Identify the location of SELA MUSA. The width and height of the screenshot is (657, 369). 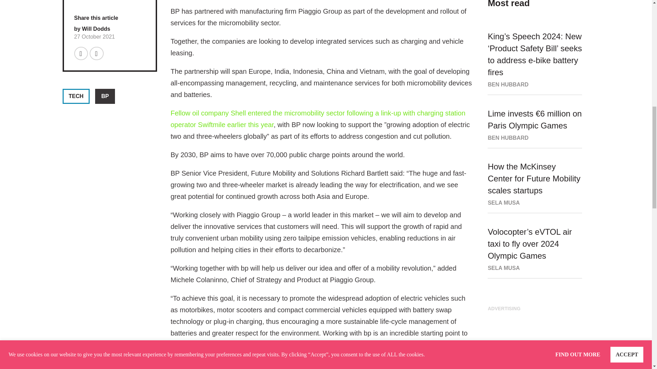
(503, 268).